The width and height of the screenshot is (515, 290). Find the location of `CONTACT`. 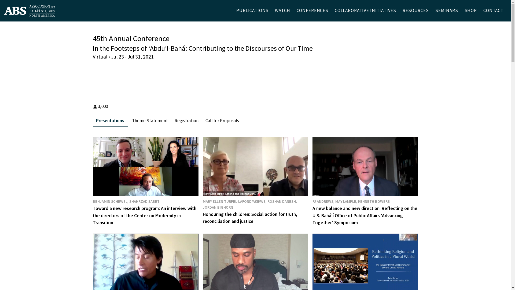

CONTACT is located at coordinates (494, 11).